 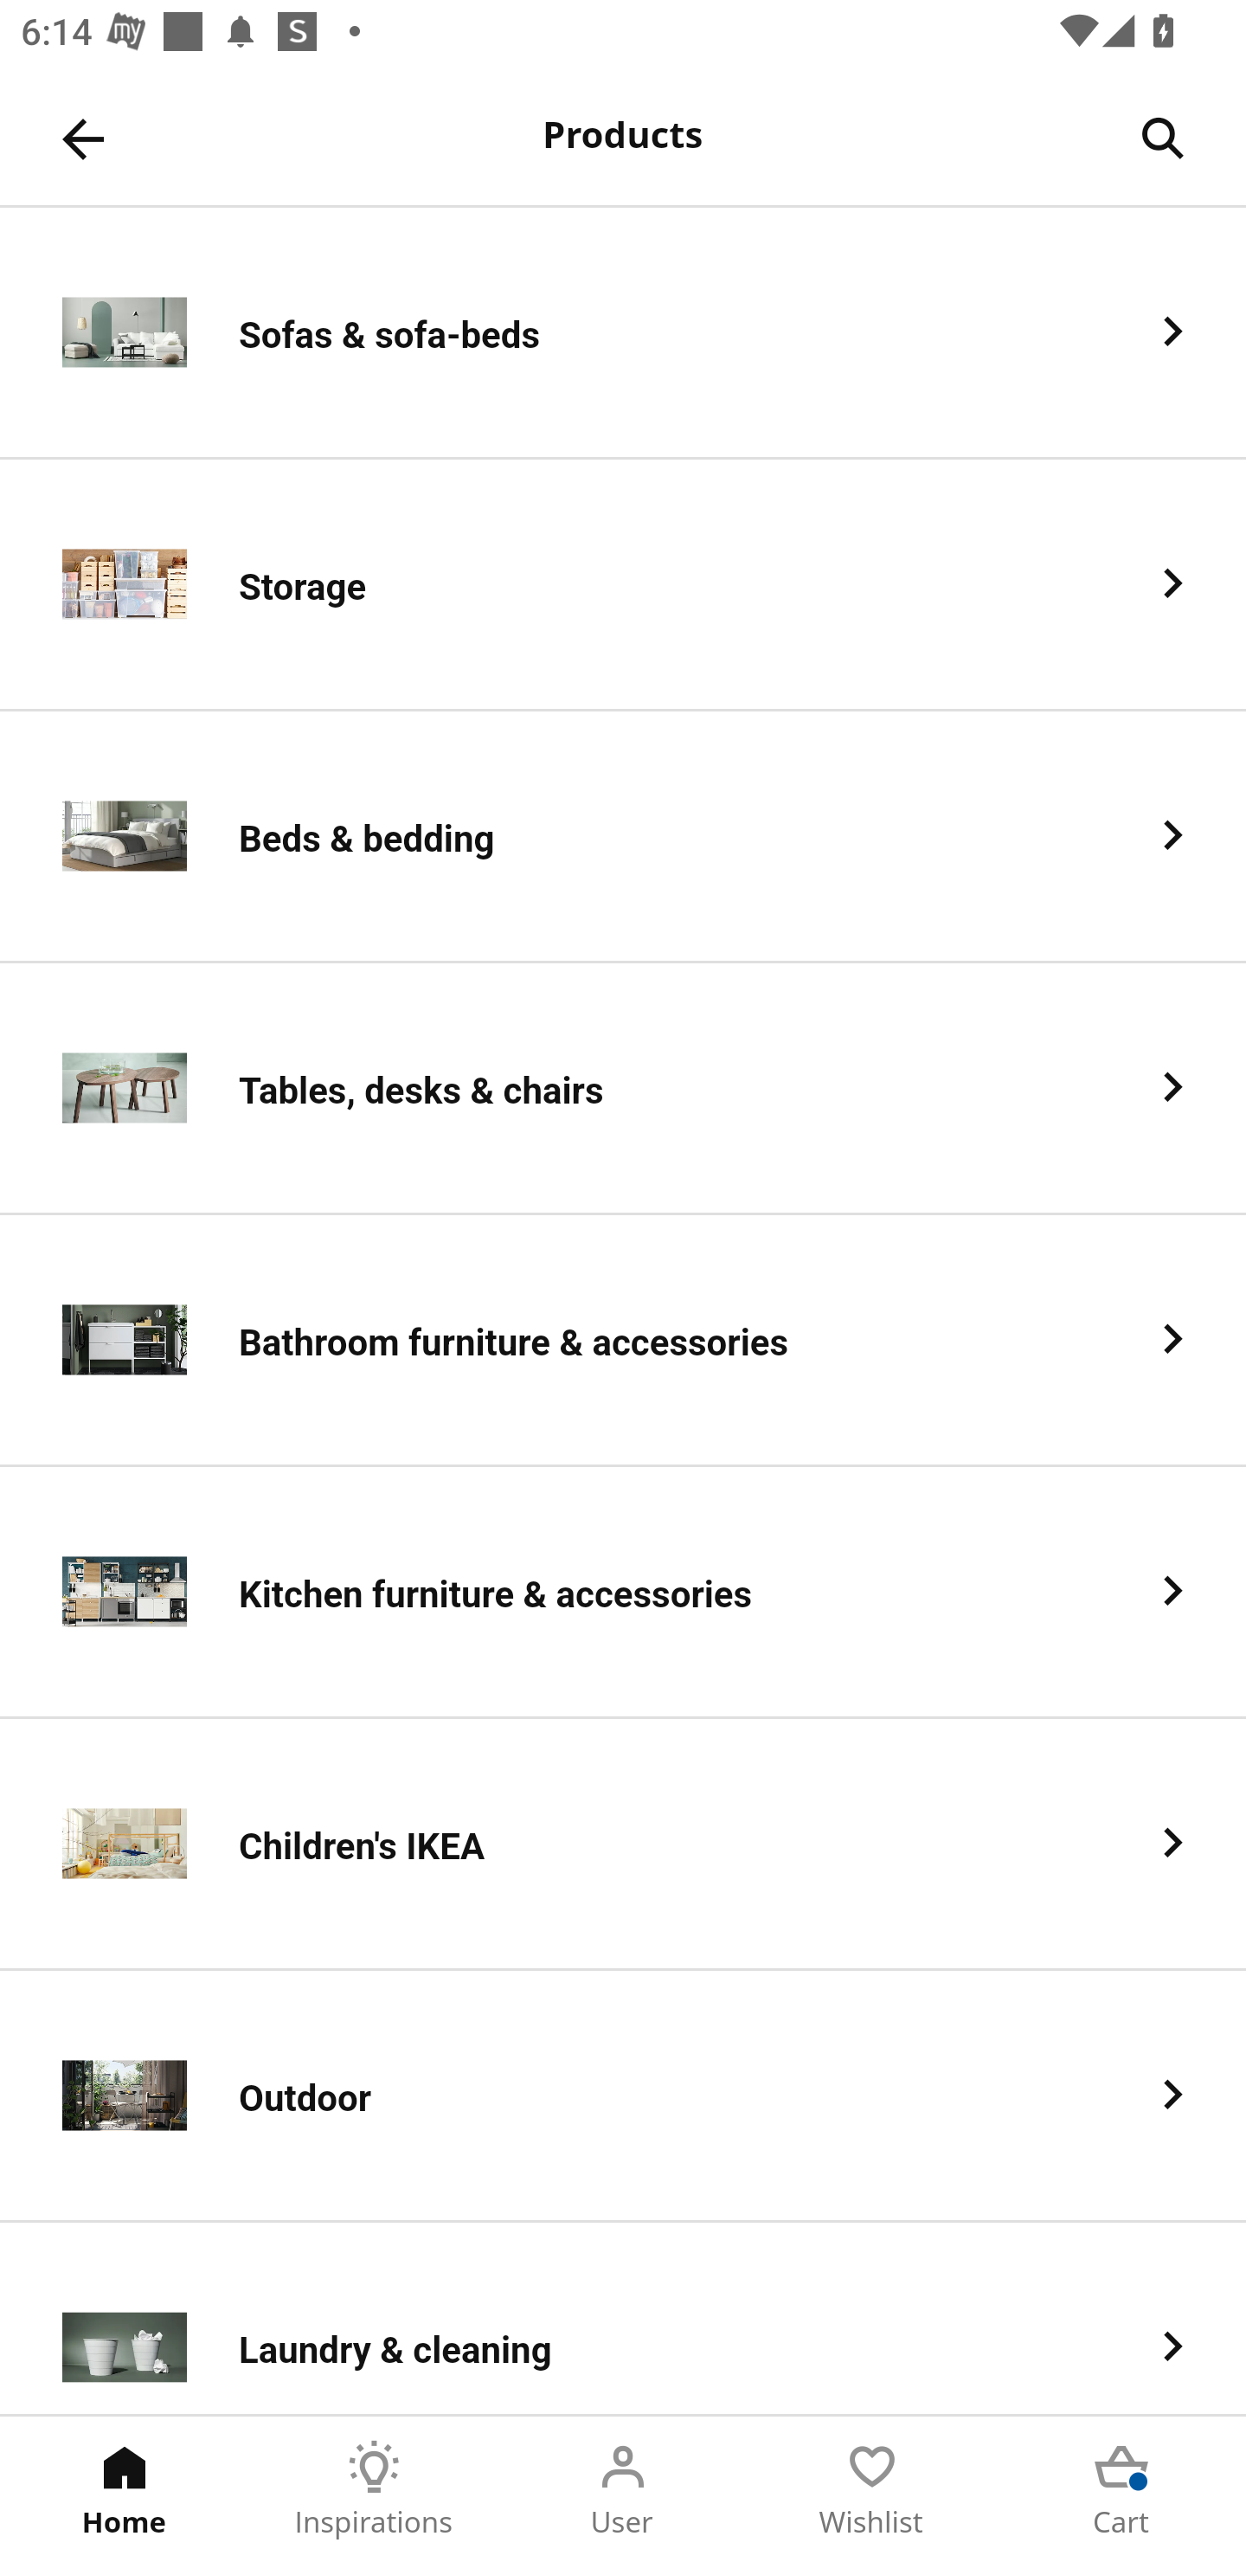 What do you see at coordinates (623, 1089) in the screenshot?
I see `Tables, desks & chairs` at bounding box center [623, 1089].